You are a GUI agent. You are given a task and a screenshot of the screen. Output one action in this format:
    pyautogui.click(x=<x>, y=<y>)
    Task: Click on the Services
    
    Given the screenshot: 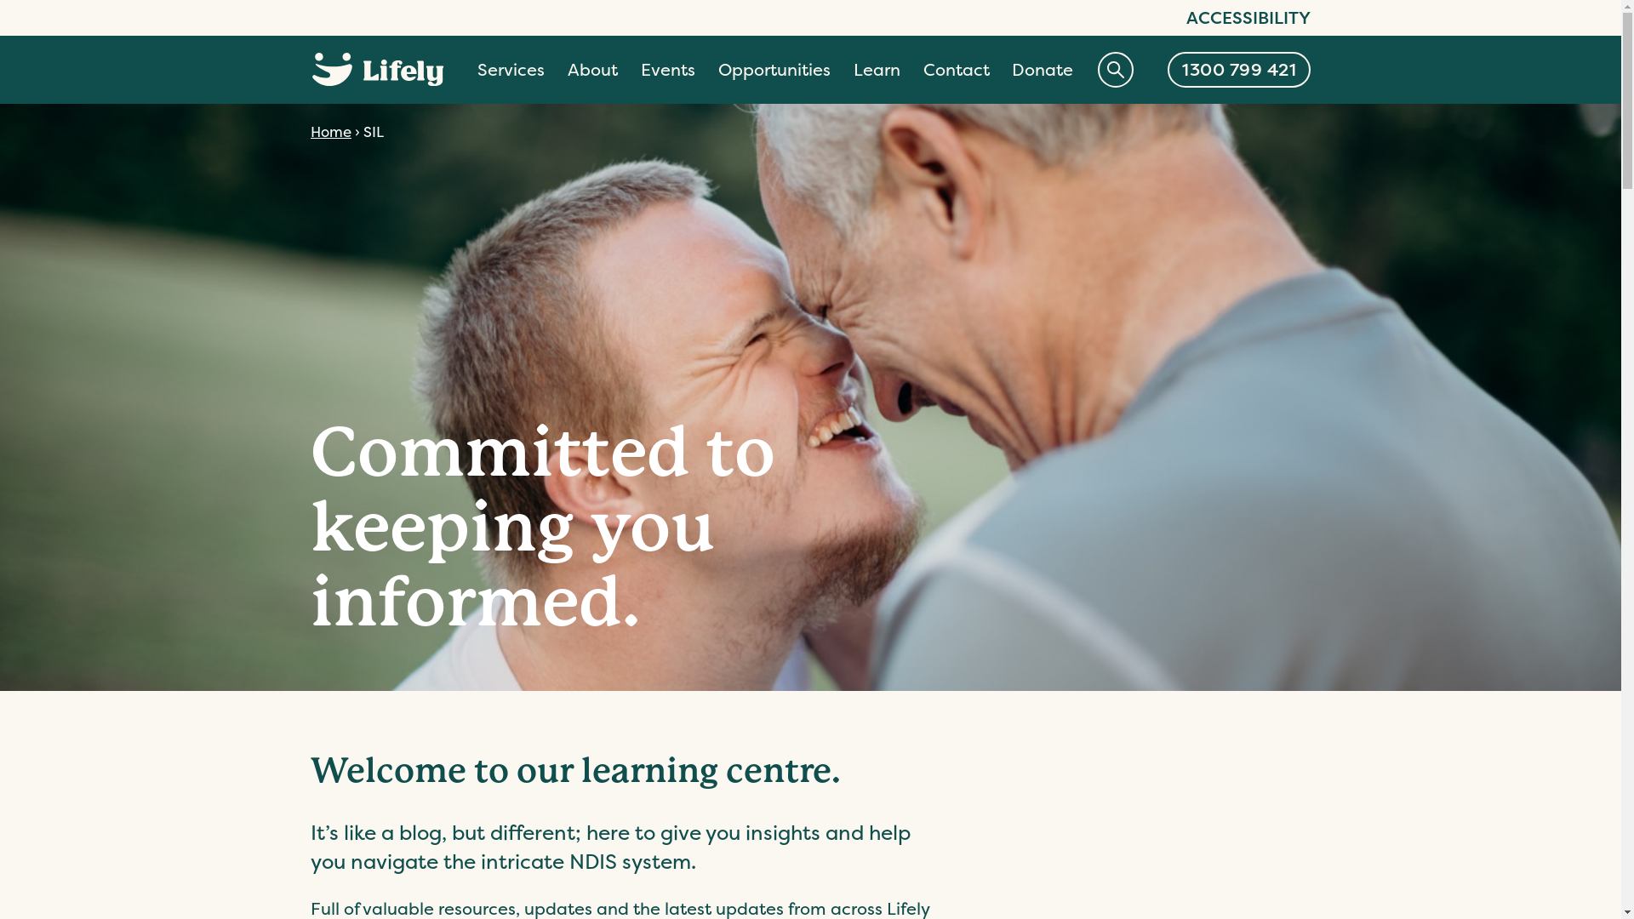 What is the action you would take?
    pyautogui.click(x=511, y=71)
    